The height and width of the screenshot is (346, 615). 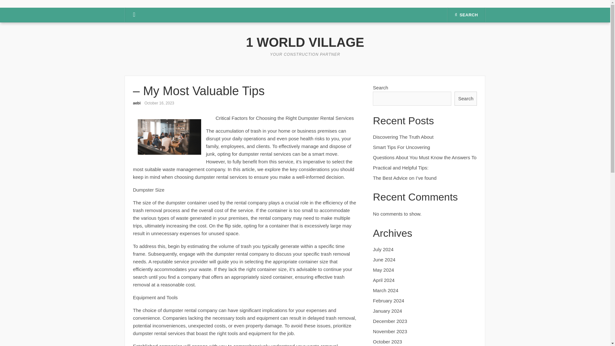 I want to click on Practical and Helpful Tips:, so click(x=400, y=168).